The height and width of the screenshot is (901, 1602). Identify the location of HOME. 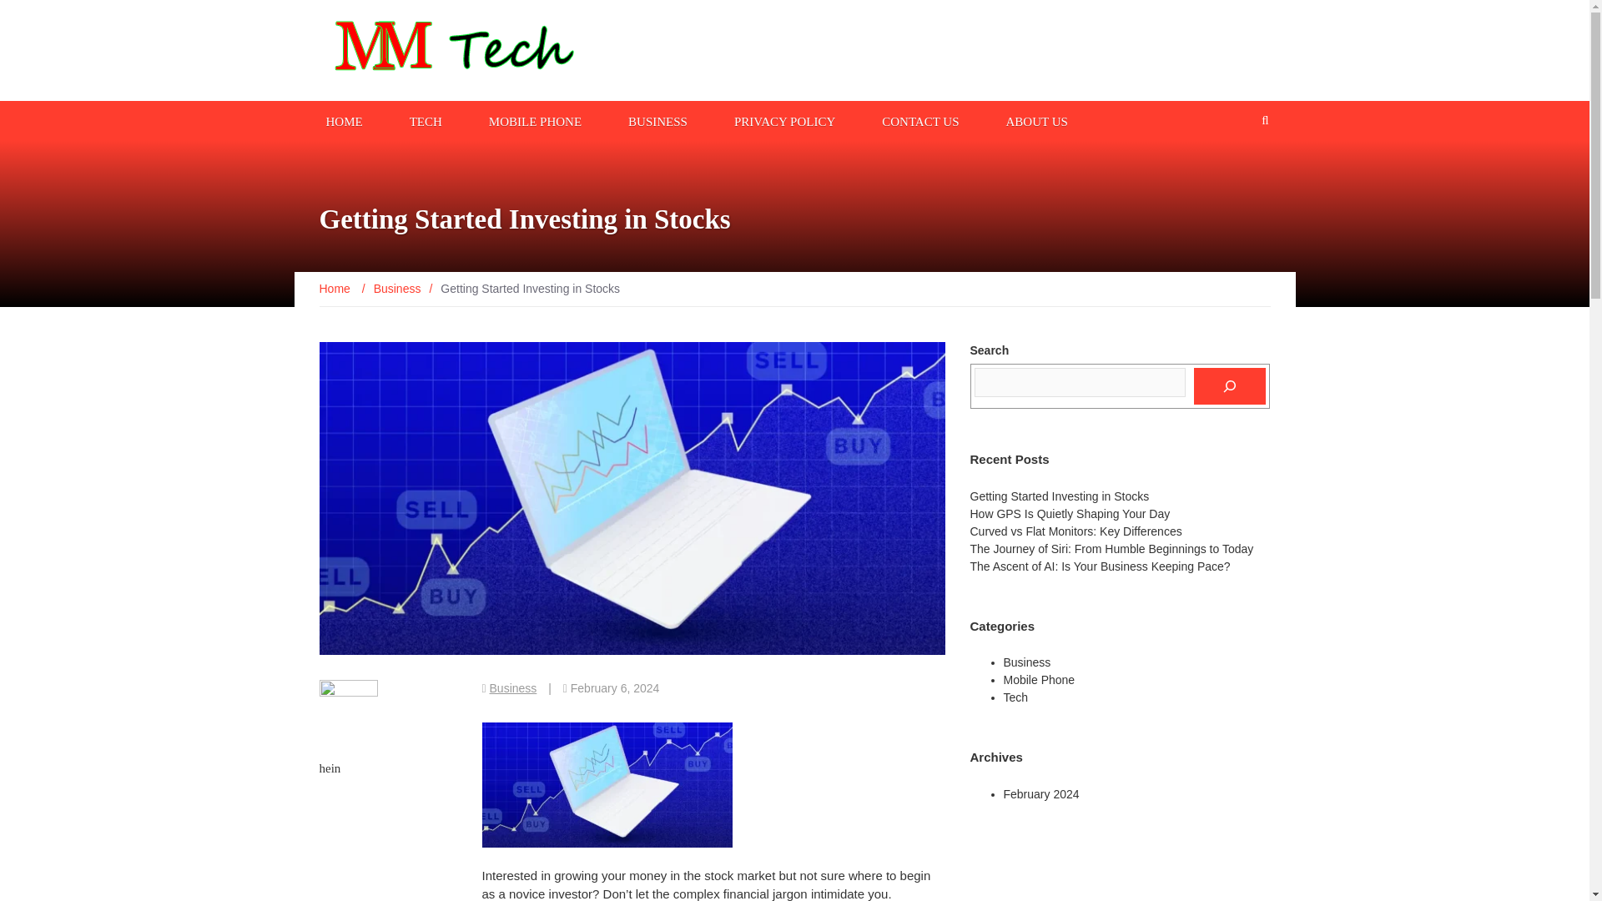
(344, 120).